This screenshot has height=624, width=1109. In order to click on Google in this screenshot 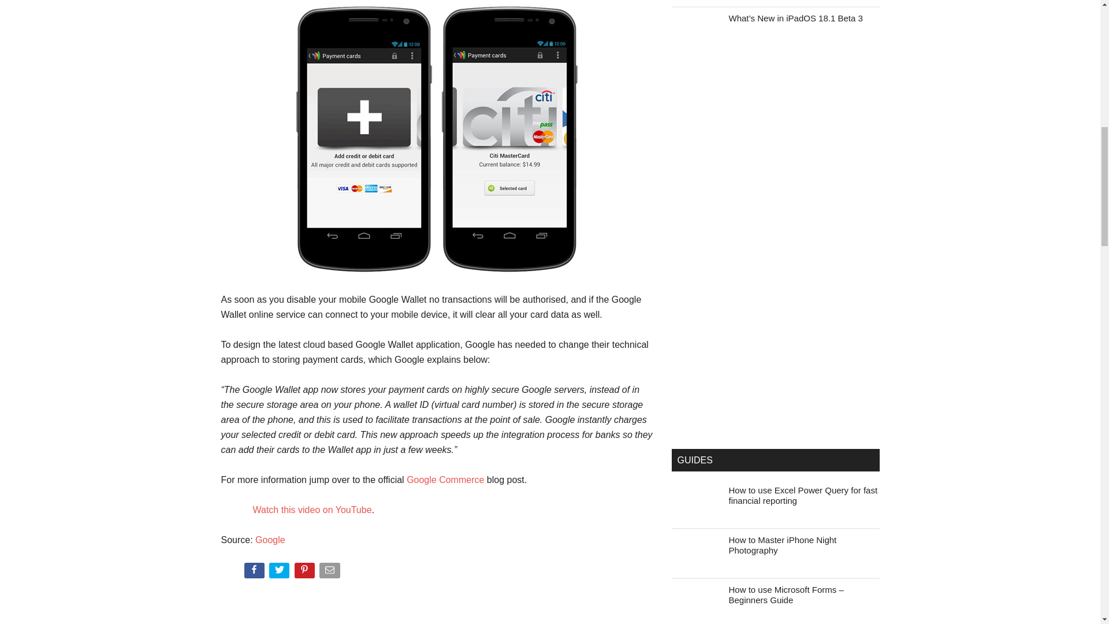, I will do `click(270, 540)`.